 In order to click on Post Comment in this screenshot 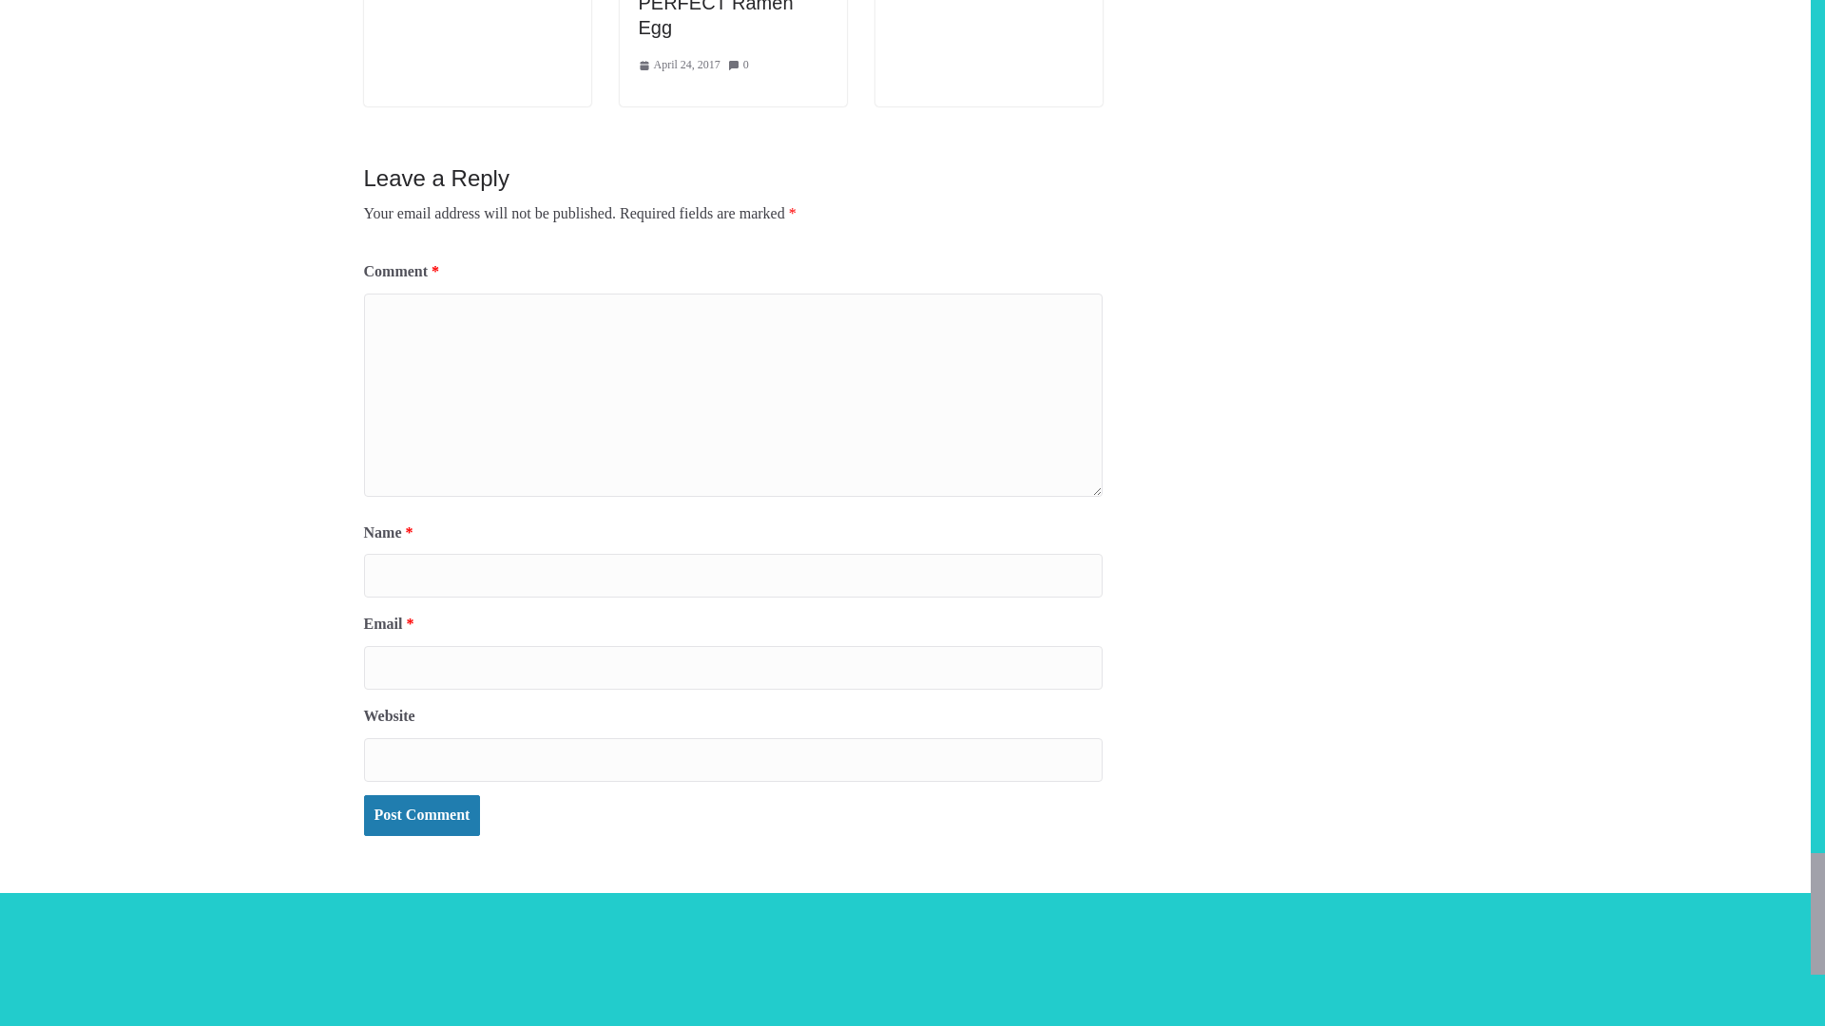, I will do `click(421, 815)`.